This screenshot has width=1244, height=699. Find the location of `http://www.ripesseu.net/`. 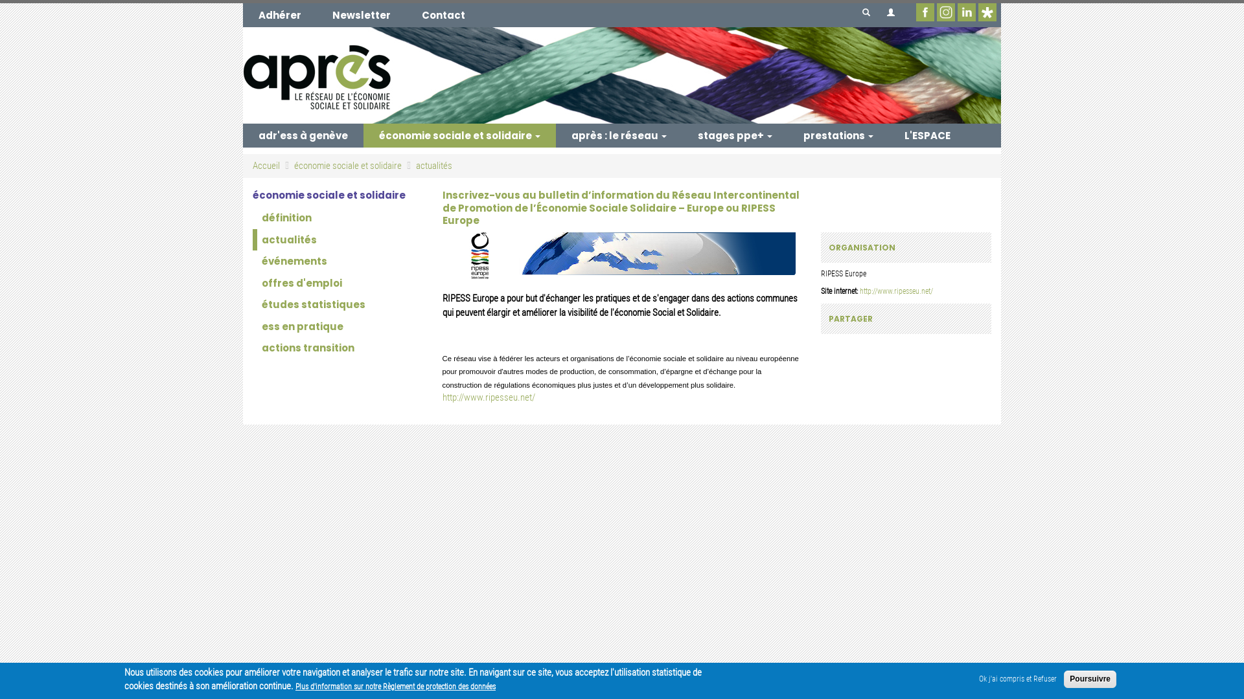

http://www.ripesseu.net/ is located at coordinates (897, 291).